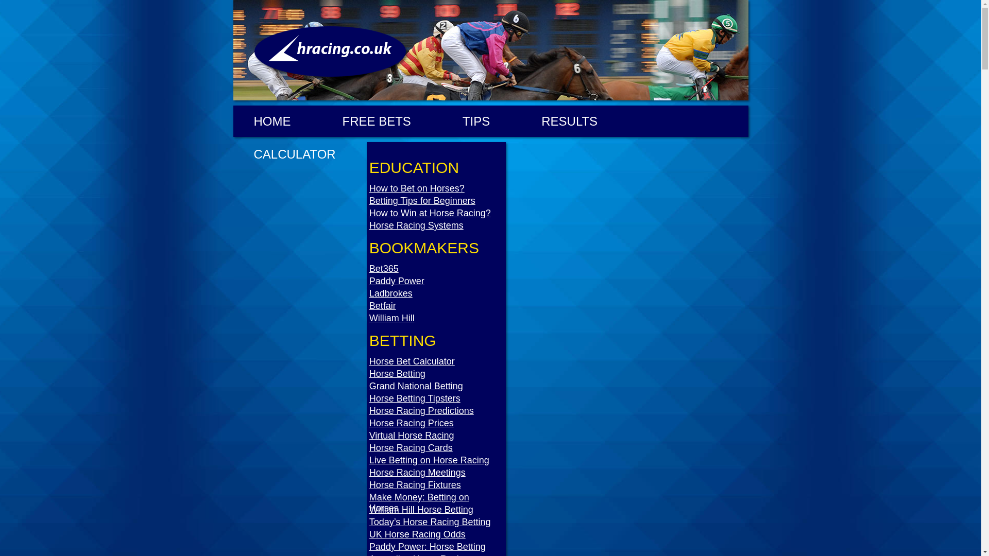 The image size is (989, 556). Describe the element at coordinates (437, 306) in the screenshot. I see `Betfair` at that location.